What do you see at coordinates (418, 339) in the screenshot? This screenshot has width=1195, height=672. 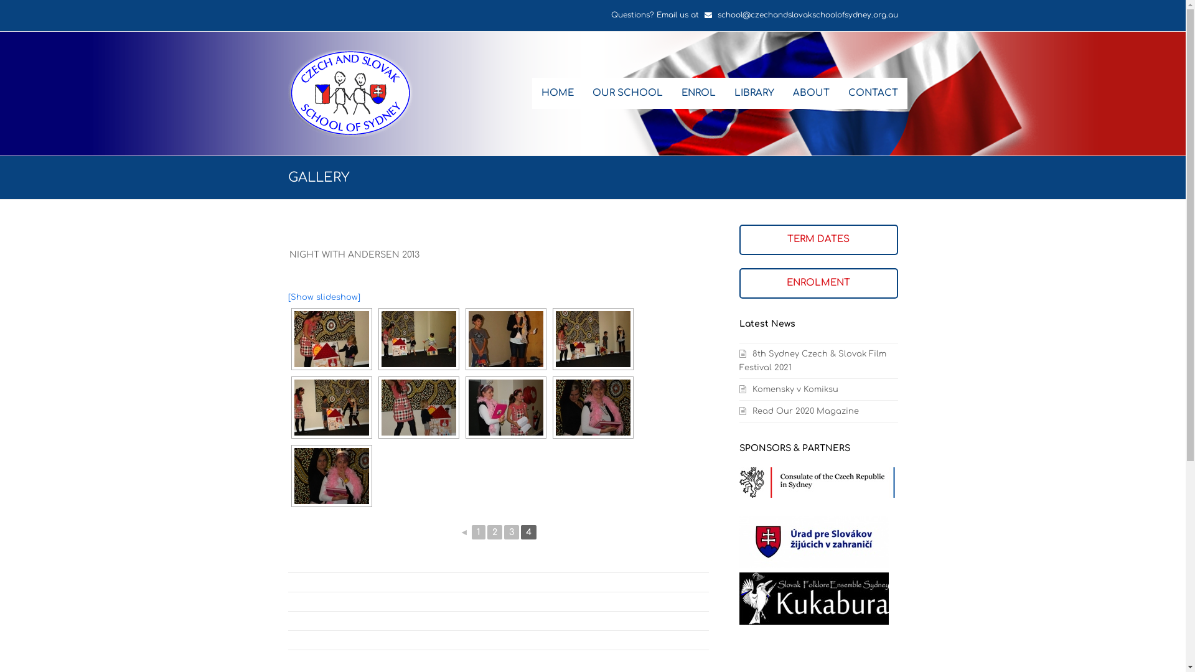 I see `494` at bounding box center [418, 339].